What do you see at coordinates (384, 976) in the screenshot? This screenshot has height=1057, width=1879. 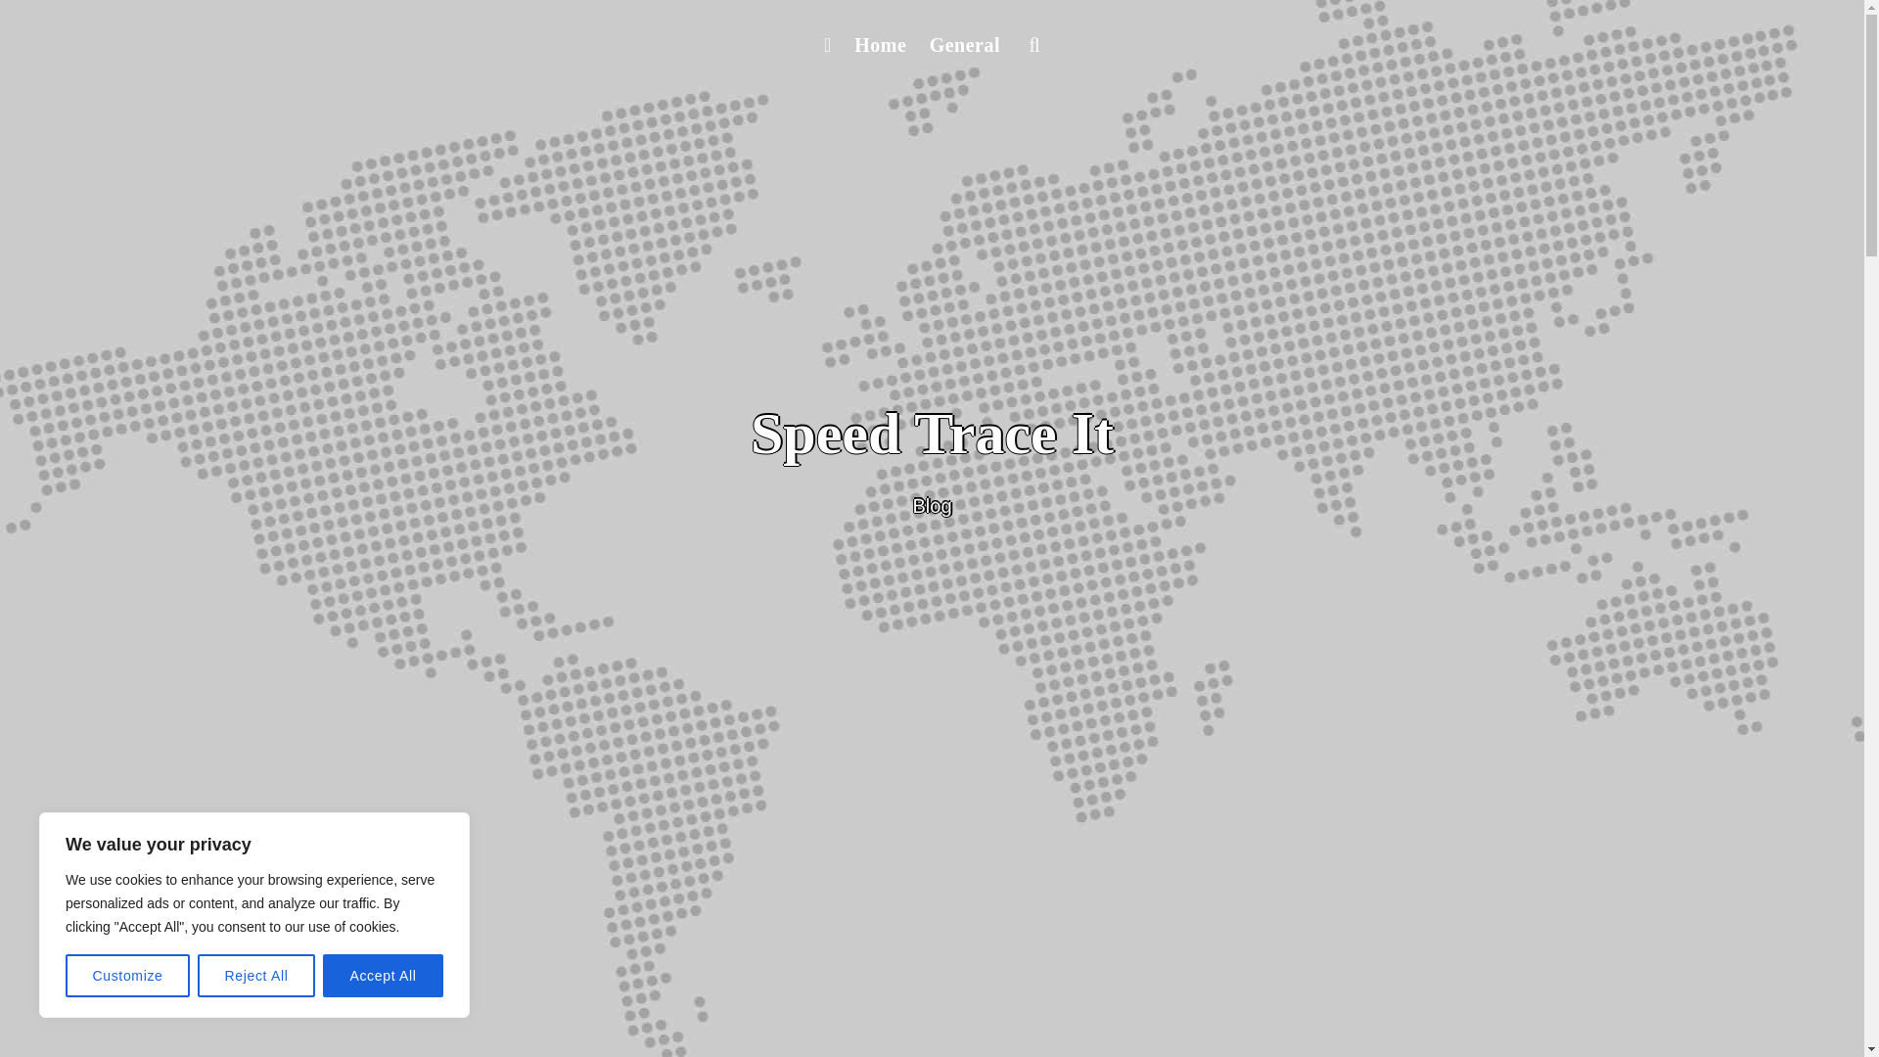 I see `Accept All` at bounding box center [384, 976].